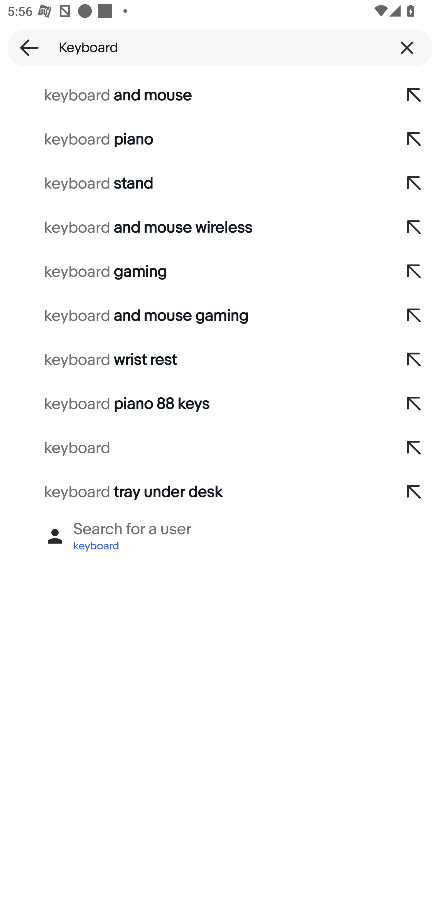  I want to click on keyboard tray under desk, so click(194, 492).